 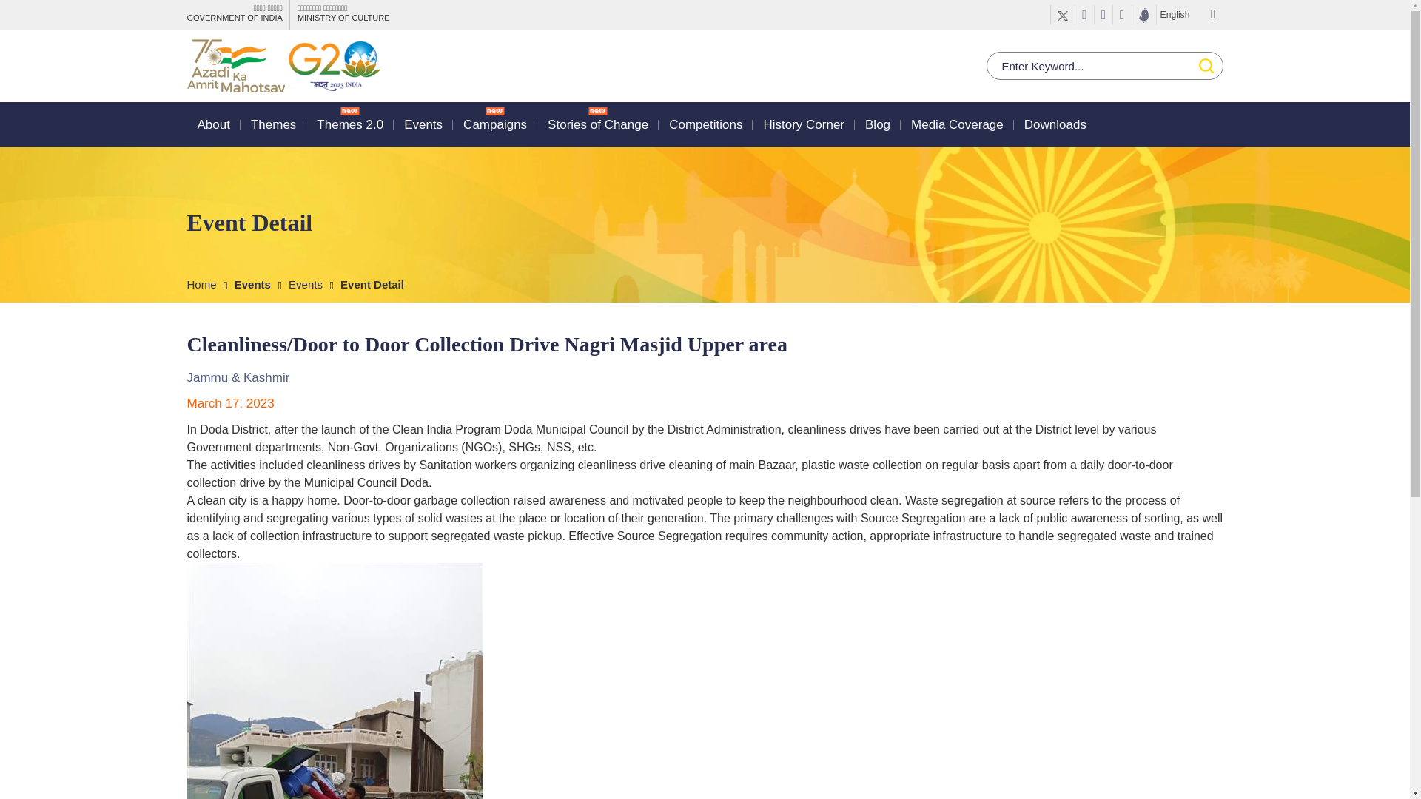 What do you see at coordinates (213, 124) in the screenshot?
I see `About` at bounding box center [213, 124].